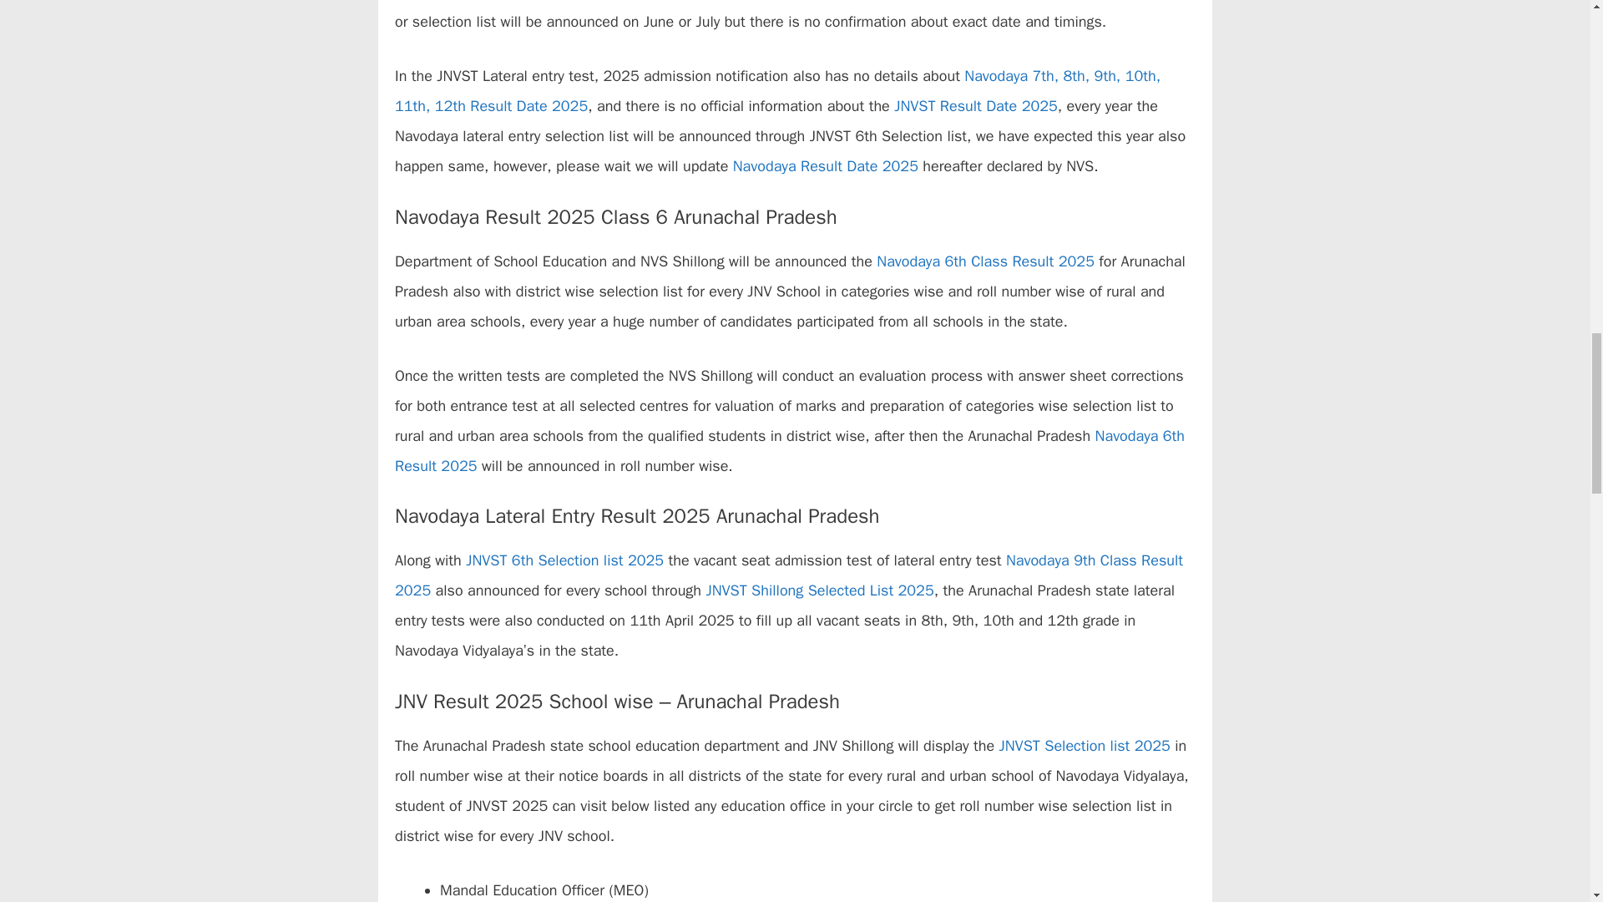 This screenshot has height=902, width=1603. What do you see at coordinates (825, 165) in the screenshot?
I see `Navodaya Result Date 2025` at bounding box center [825, 165].